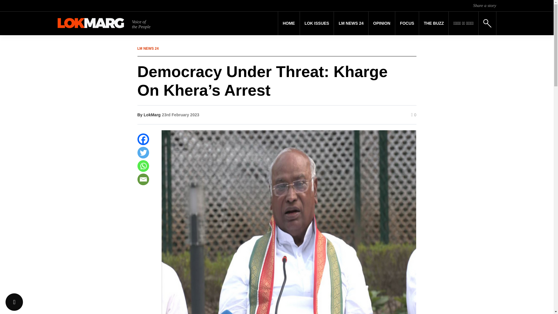 The height and width of the screenshot is (314, 558). What do you see at coordinates (317, 23) in the screenshot?
I see `LOK ISSUES` at bounding box center [317, 23].